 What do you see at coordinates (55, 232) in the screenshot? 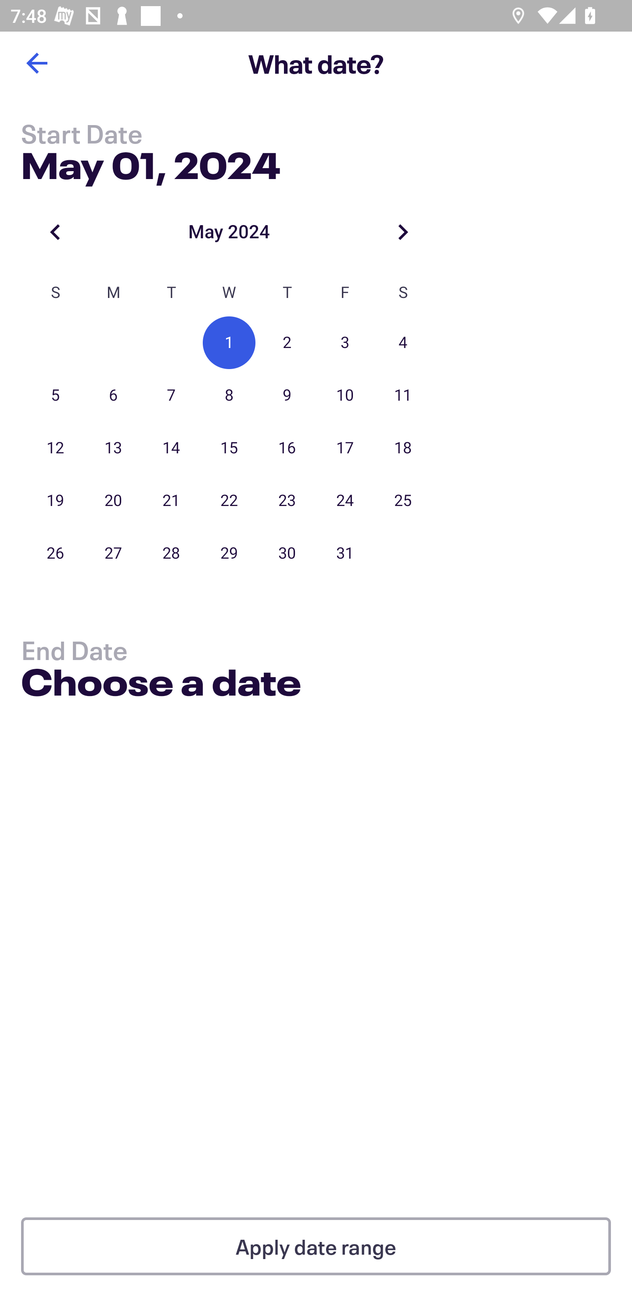
I see `Previous month` at bounding box center [55, 232].